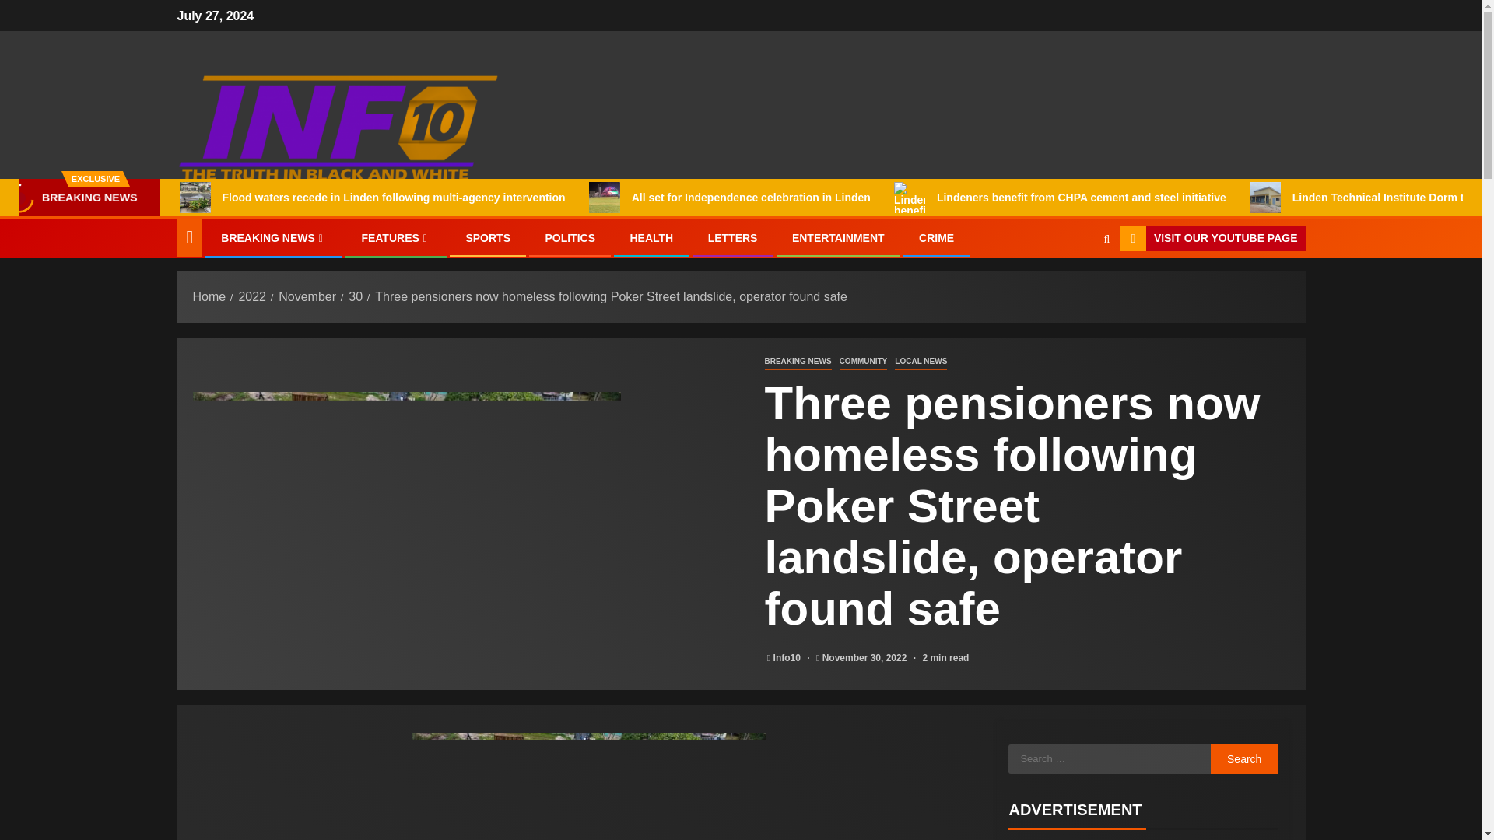 The width and height of the screenshot is (1494, 840). What do you see at coordinates (396, 238) in the screenshot?
I see `FEATURES` at bounding box center [396, 238].